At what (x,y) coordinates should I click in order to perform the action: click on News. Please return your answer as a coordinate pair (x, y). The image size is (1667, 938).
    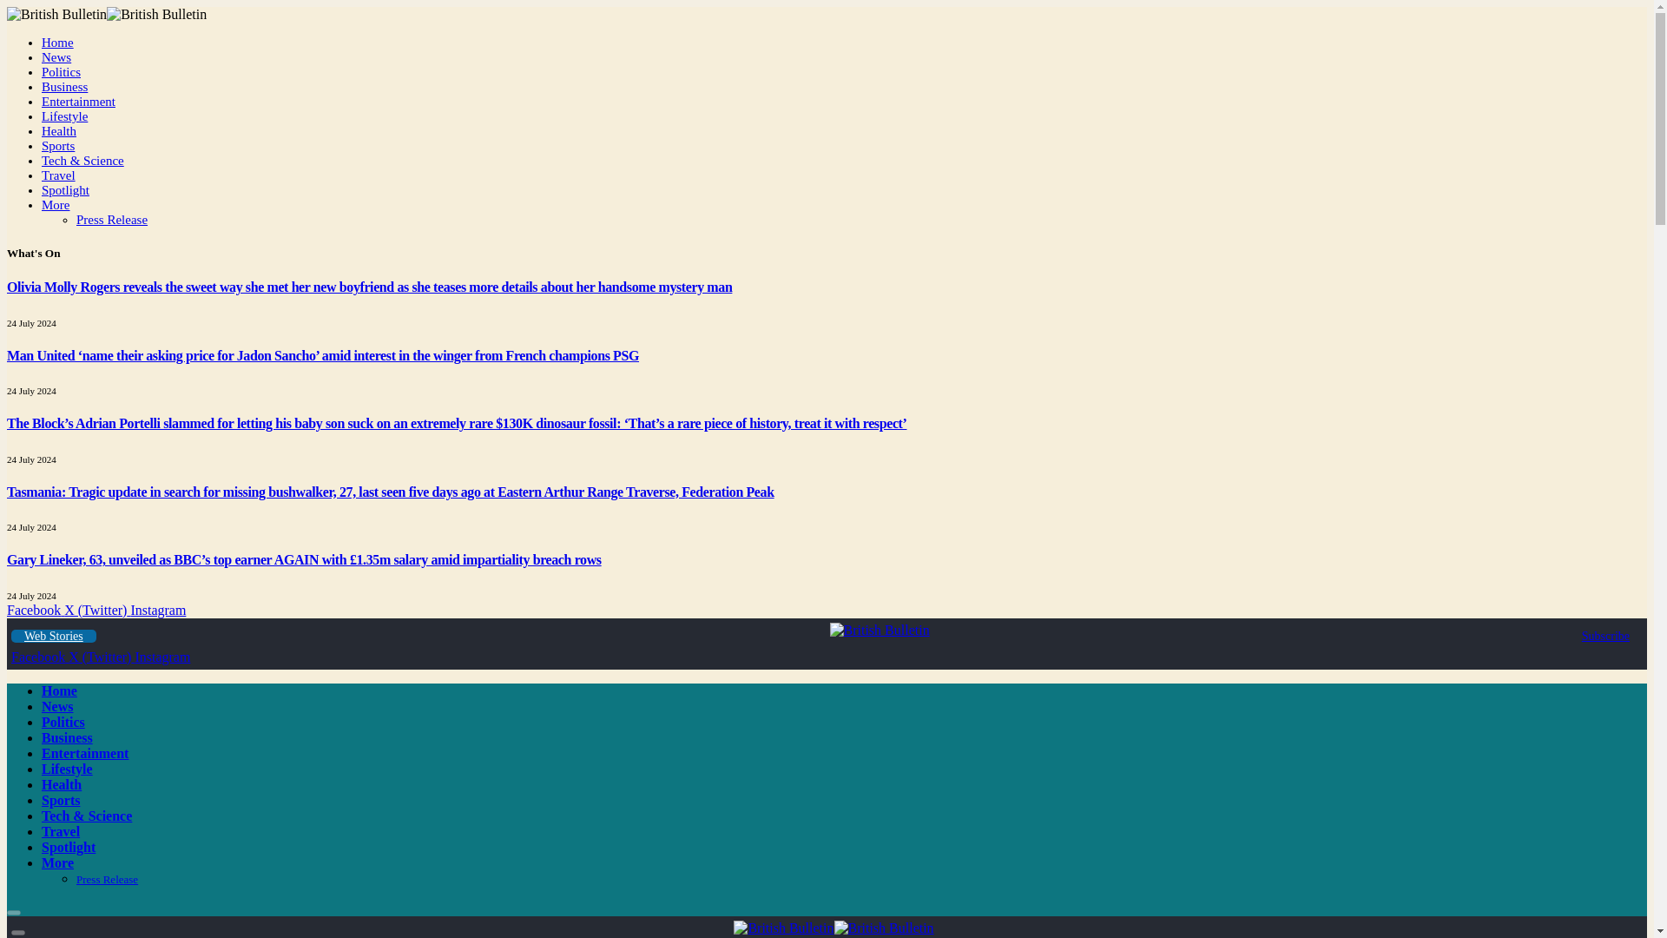
    Looking at the image, I should click on (56, 57).